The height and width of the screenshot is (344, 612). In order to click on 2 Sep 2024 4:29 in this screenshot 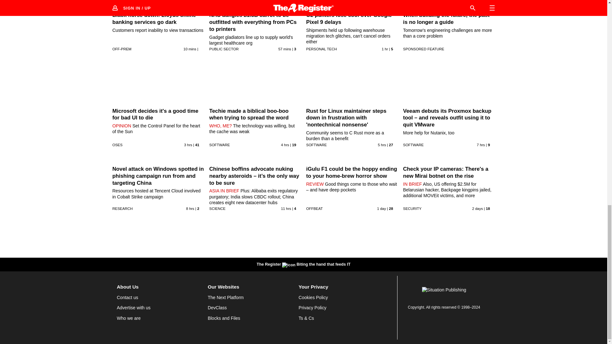, I will do `click(481, 145)`.